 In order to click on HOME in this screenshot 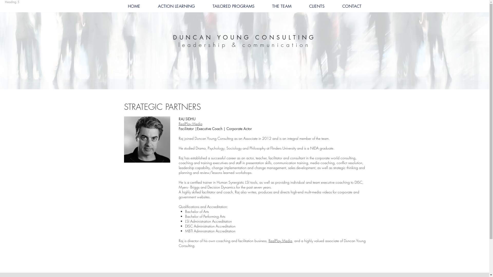, I will do `click(134, 6)`.